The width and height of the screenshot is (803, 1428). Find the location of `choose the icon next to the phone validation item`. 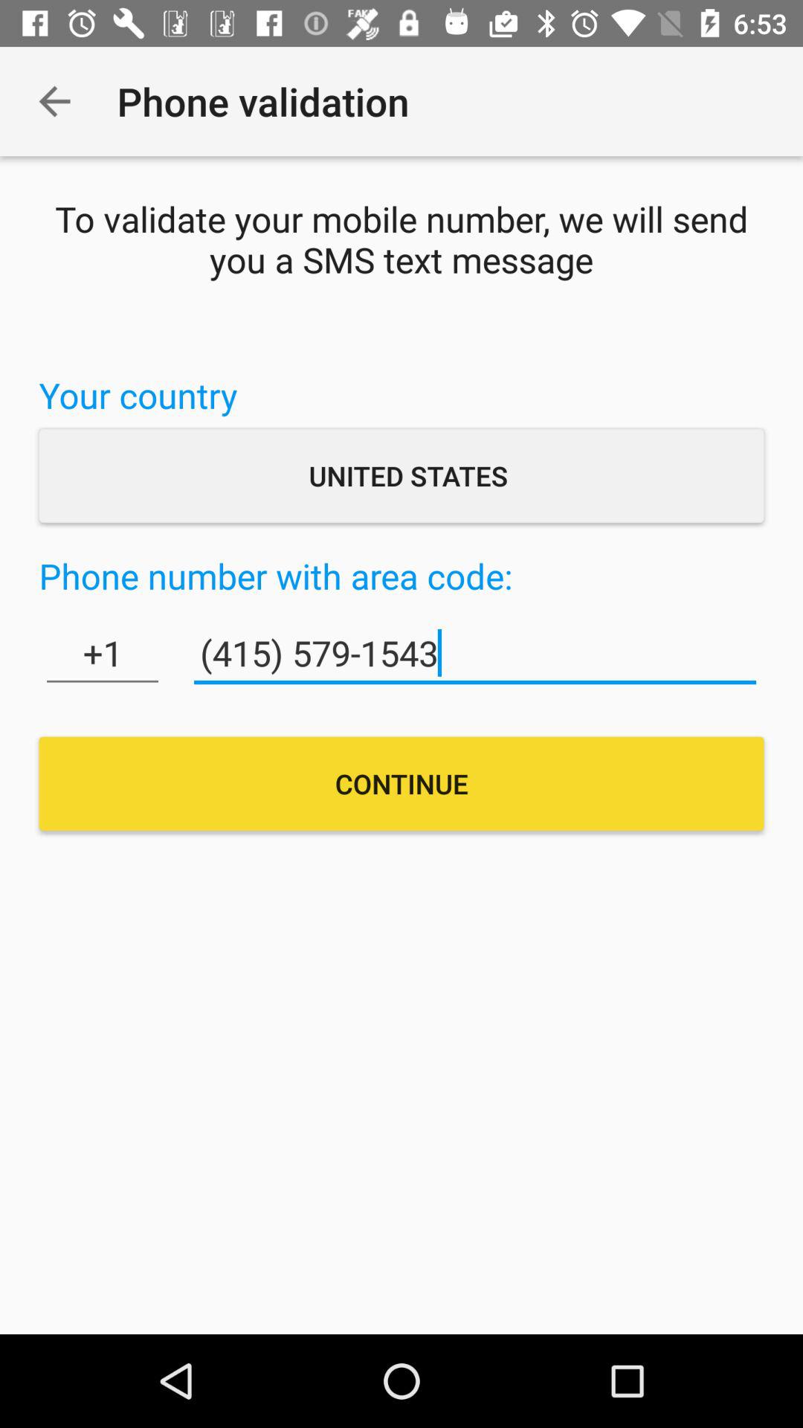

choose the icon next to the phone validation item is located at coordinates (54, 101).